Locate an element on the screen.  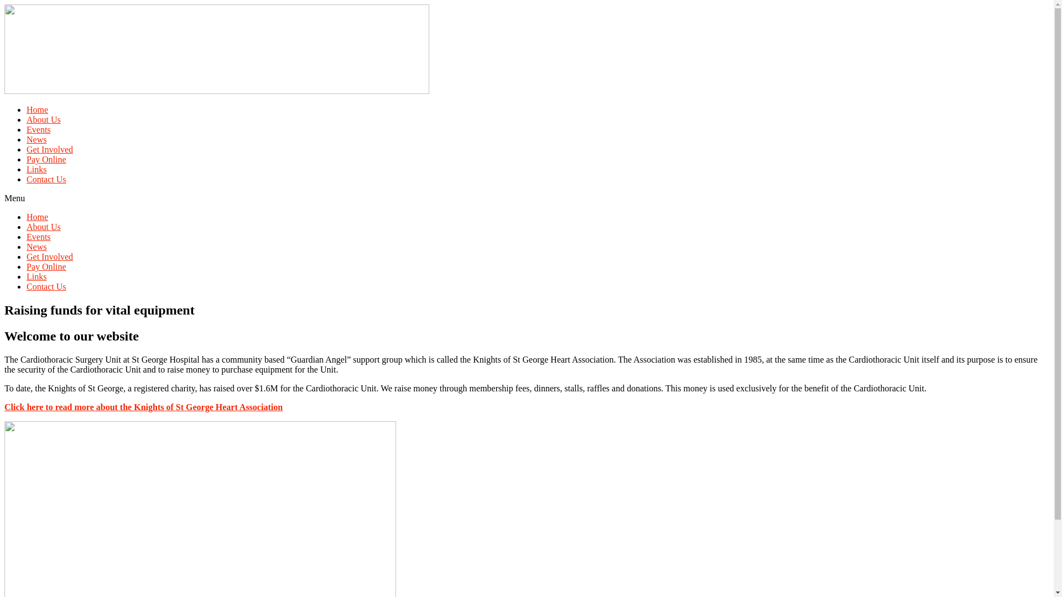
Contact Us is located at coordinates (46, 179).